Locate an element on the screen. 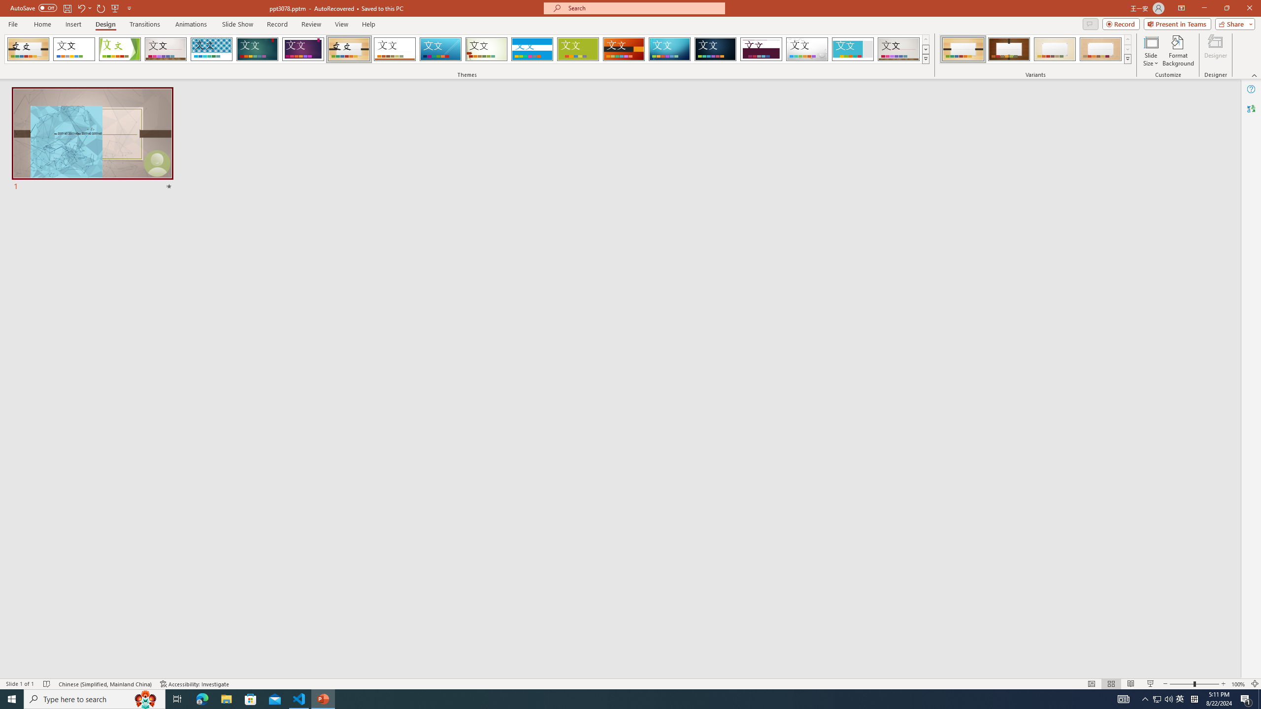  Berlin is located at coordinates (624, 49).